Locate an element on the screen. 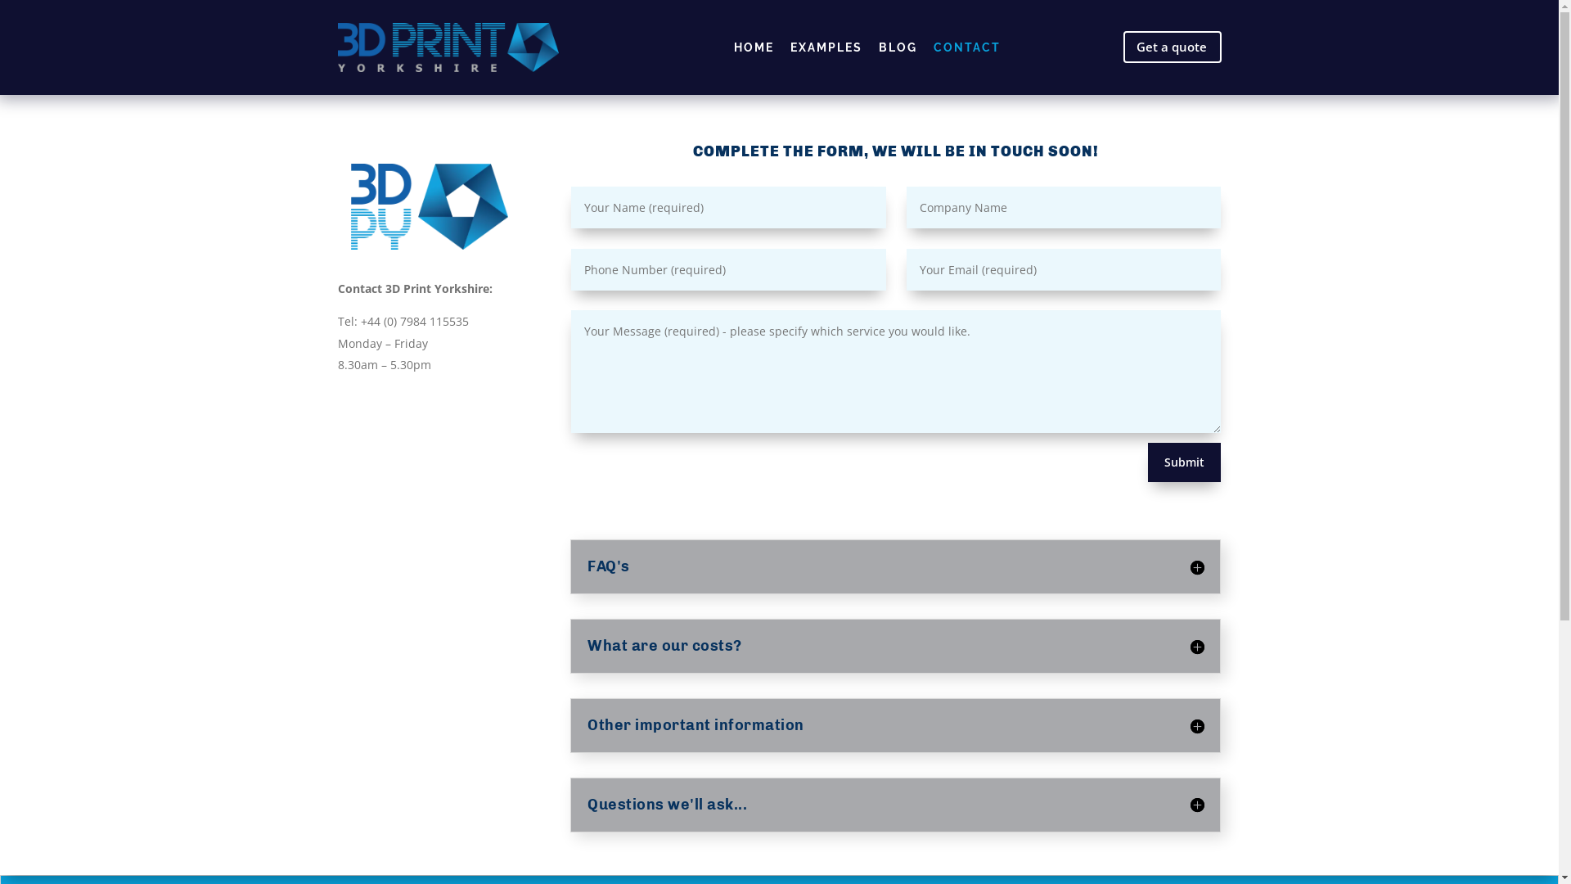 The image size is (1571, 884). HOME is located at coordinates (754, 47).